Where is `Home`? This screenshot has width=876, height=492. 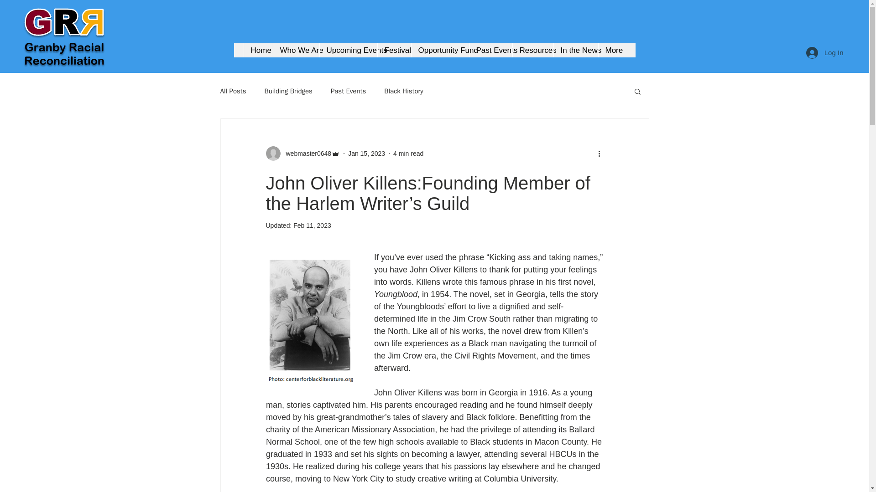 Home is located at coordinates (258, 50).